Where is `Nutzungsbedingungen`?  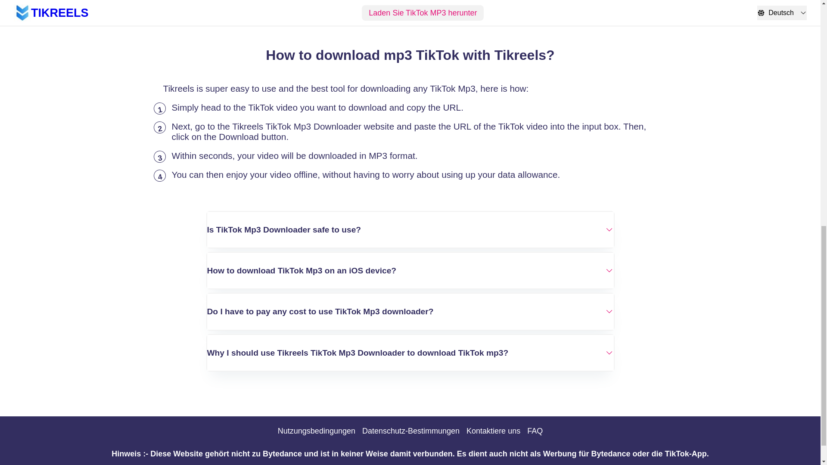
Nutzungsbedingungen is located at coordinates (317, 431).